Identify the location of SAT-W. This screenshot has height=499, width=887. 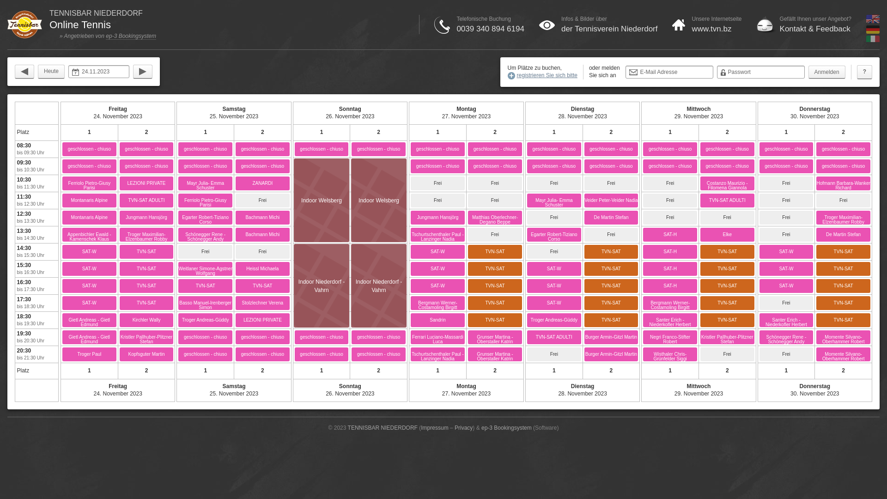
(90, 303).